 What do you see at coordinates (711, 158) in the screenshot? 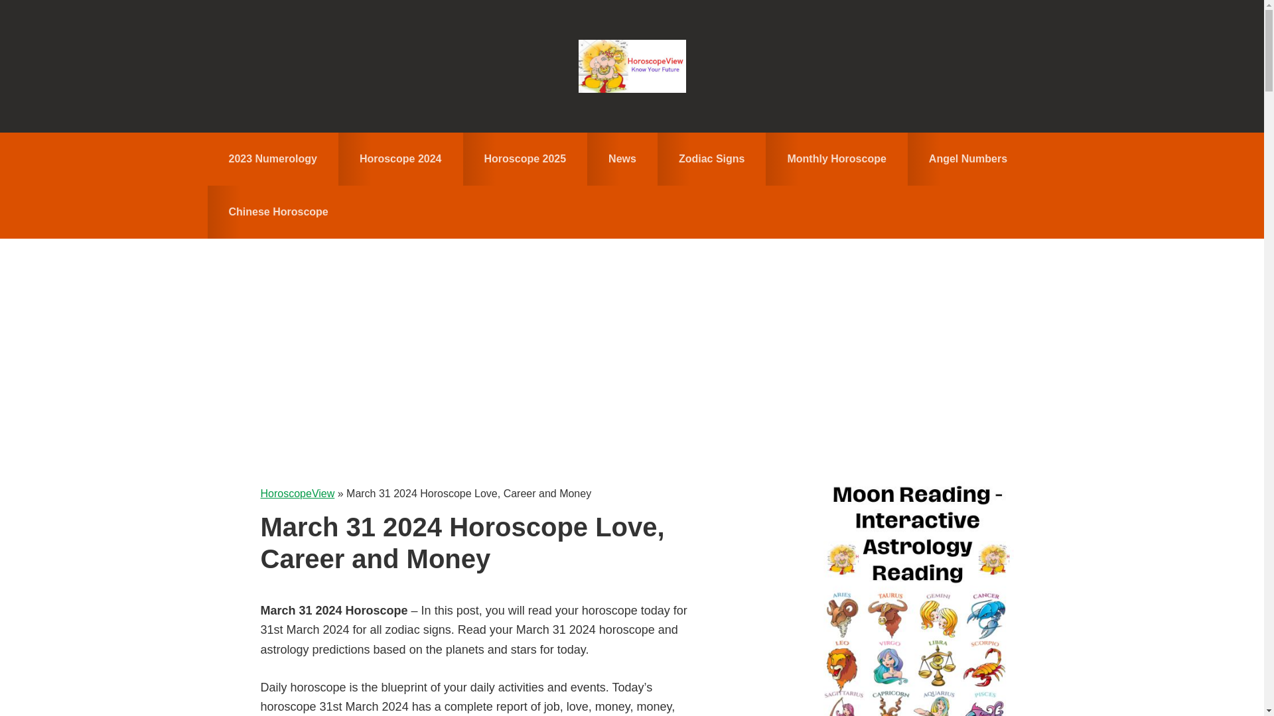
I see `Zodiac Signs` at bounding box center [711, 158].